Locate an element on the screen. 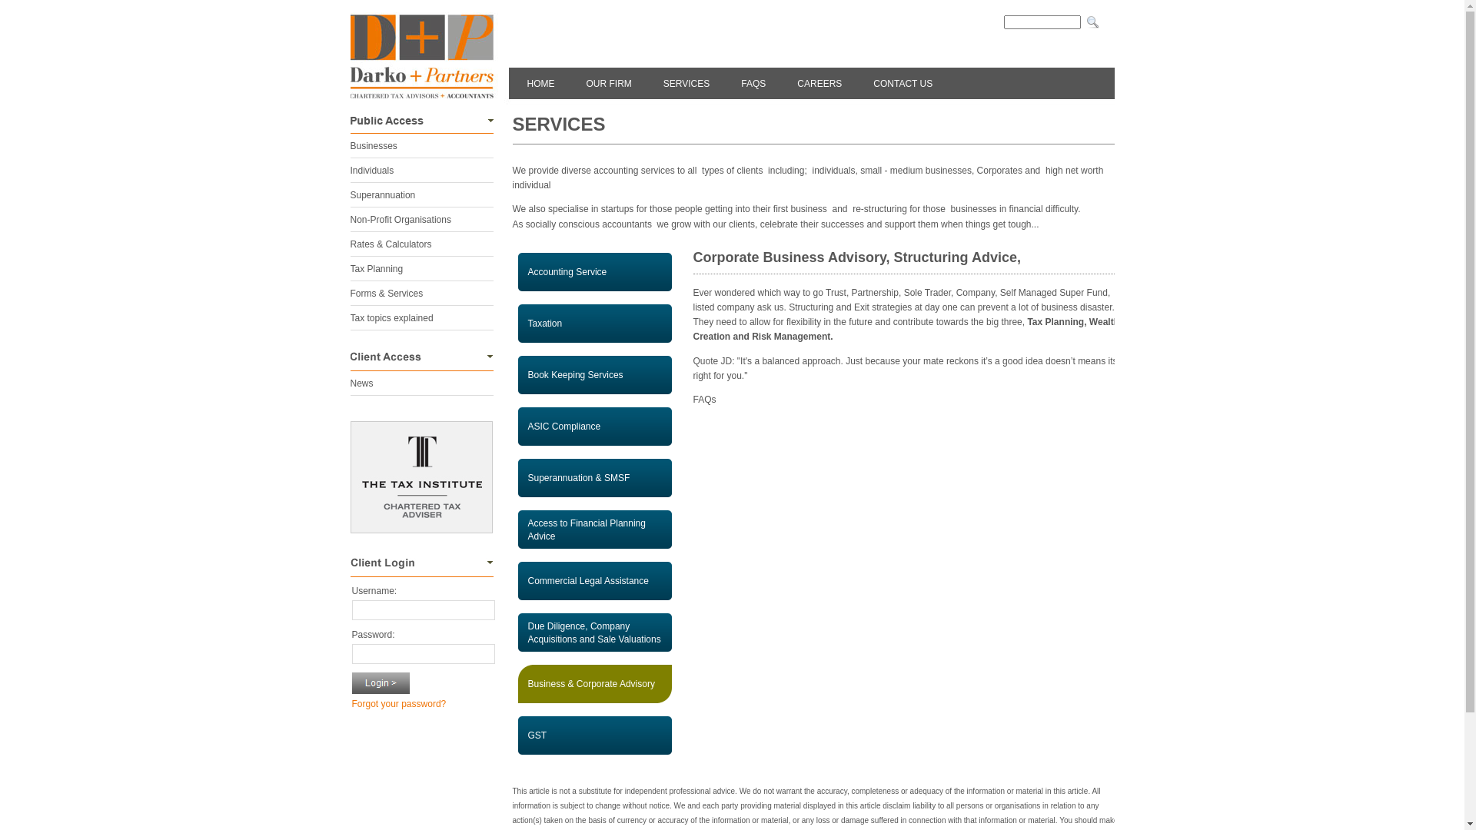  Accounting Service is located at coordinates (594, 274).